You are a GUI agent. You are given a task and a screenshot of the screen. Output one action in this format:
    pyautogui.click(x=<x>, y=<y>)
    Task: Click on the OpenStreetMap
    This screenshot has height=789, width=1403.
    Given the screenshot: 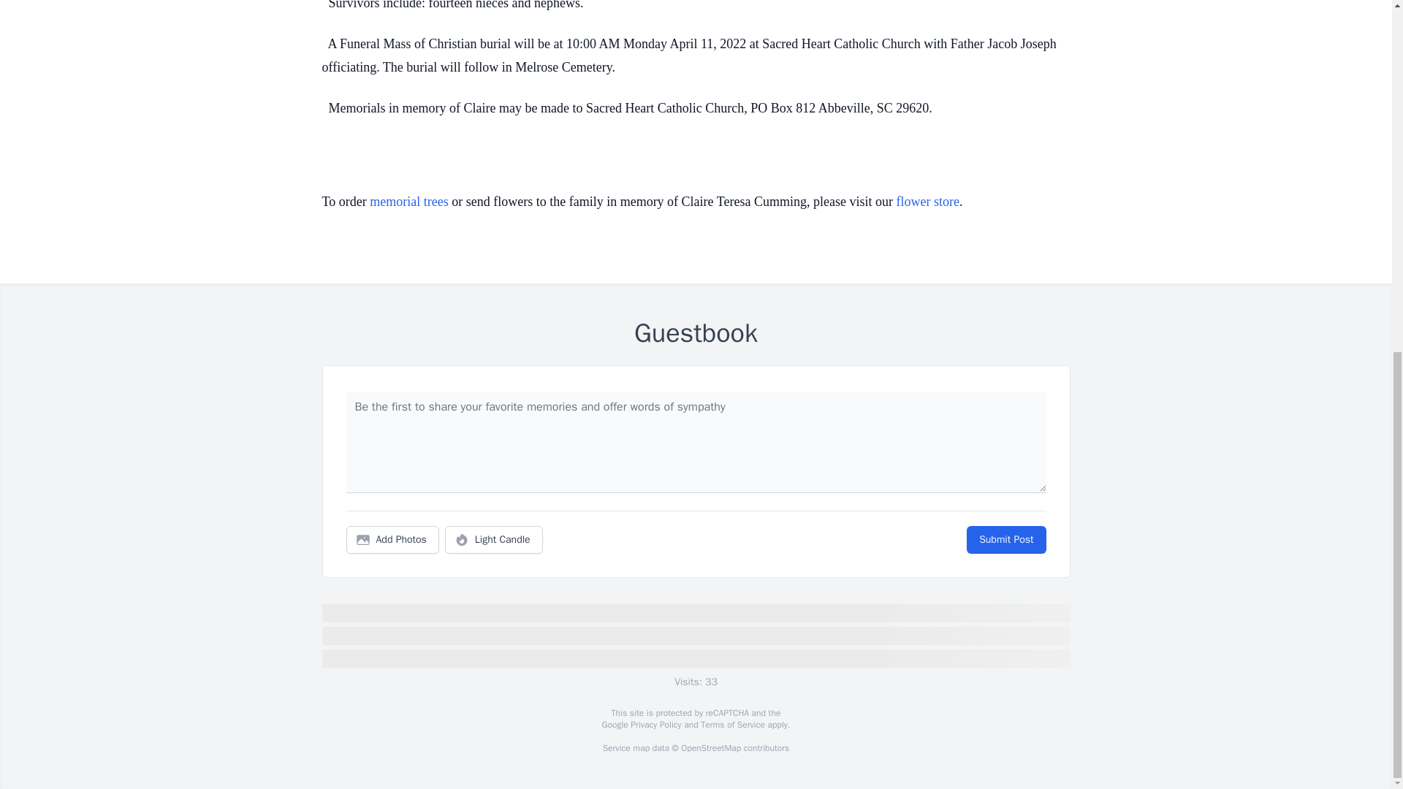 What is the action you would take?
    pyautogui.click(x=710, y=748)
    